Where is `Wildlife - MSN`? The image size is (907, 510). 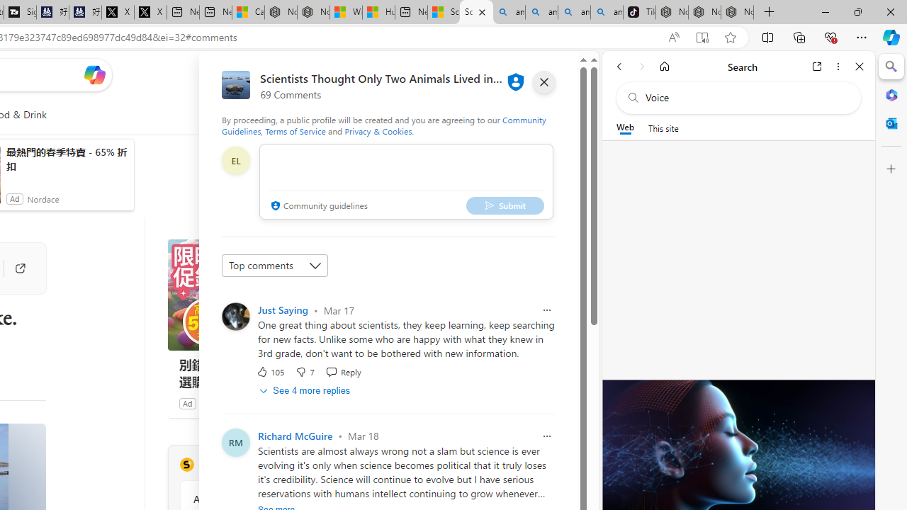
Wildlife - MSN is located at coordinates (346, 13).